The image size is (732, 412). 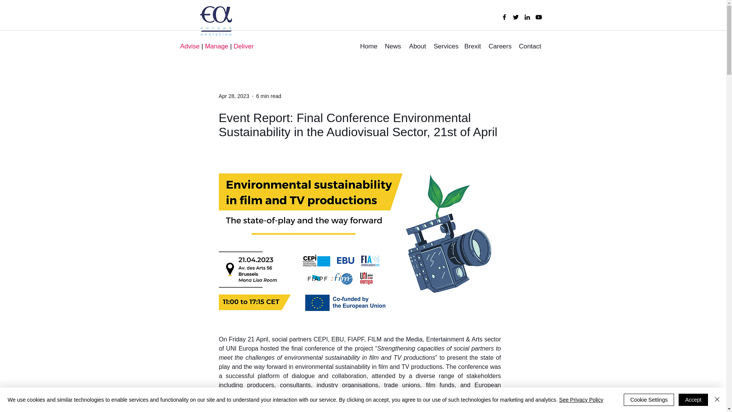 What do you see at coordinates (581, 400) in the screenshot?
I see `See Privacy Policy` at bounding box center [581, 400].